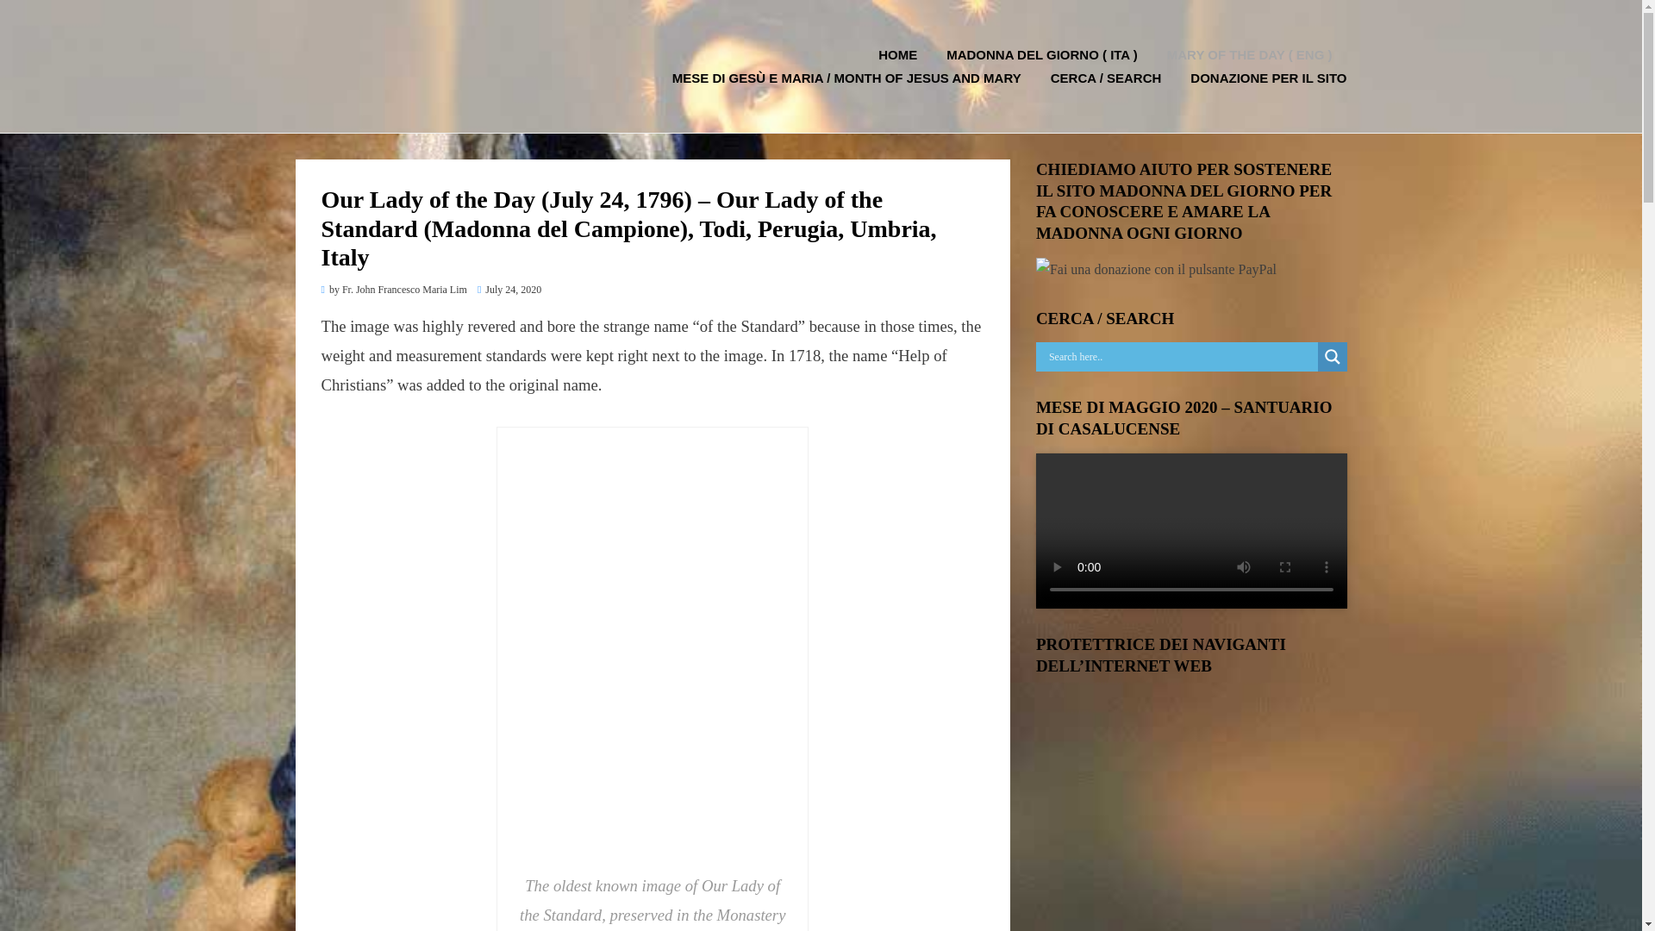 The image size is (1655, 931). I want to click on DONAZIONE PER IL SITO, so click(1260, 78).